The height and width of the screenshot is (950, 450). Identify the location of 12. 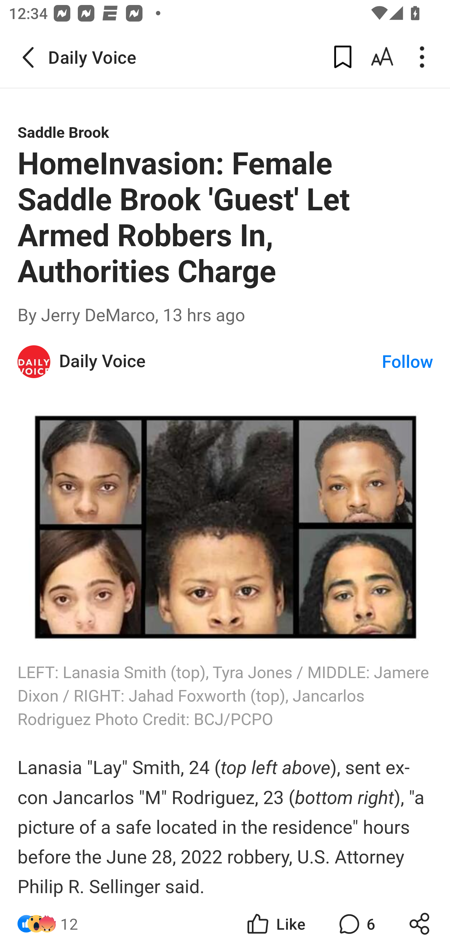
(69, 924).